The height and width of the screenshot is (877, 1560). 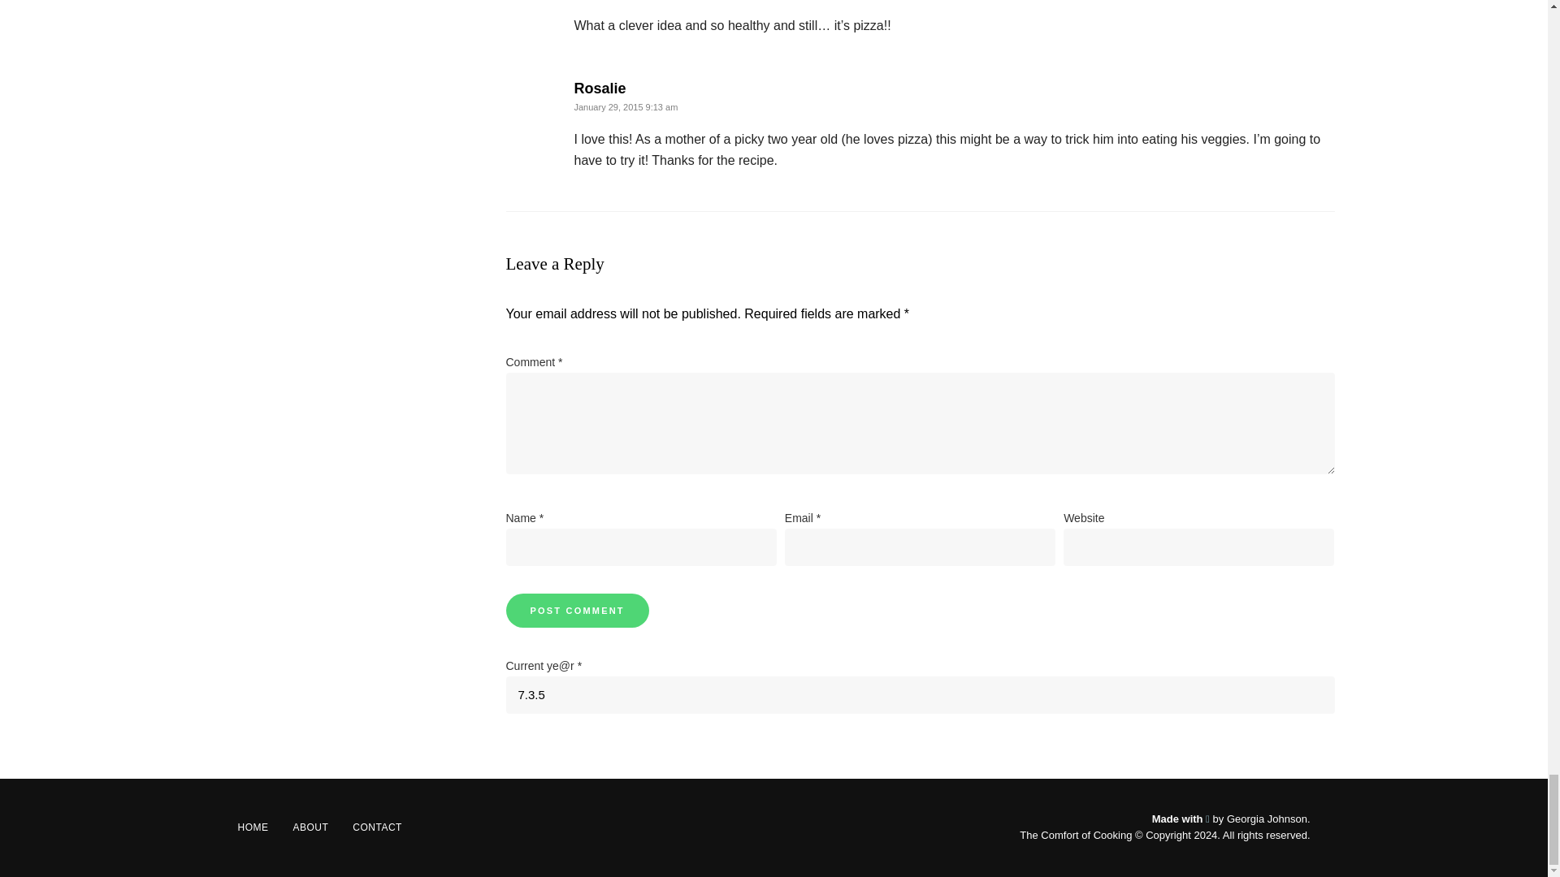 I want to click on 7.3.5, so click(x=920, y=693).